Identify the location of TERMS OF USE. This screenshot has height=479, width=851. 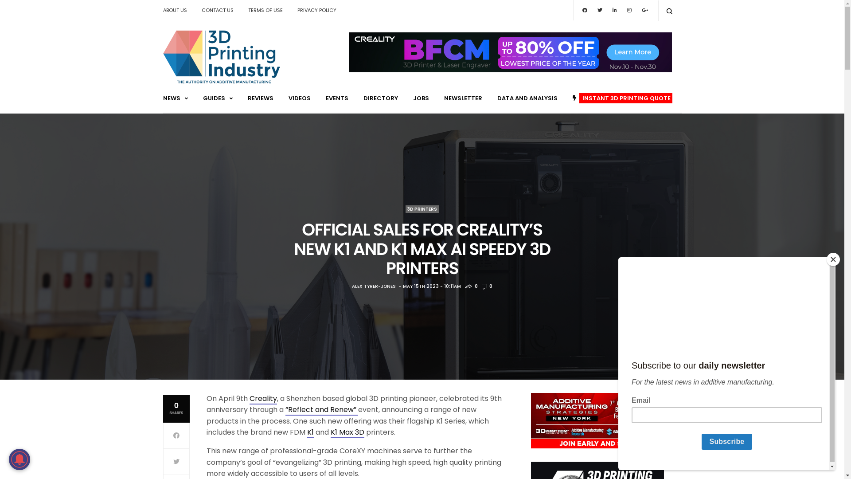
(265, 10).